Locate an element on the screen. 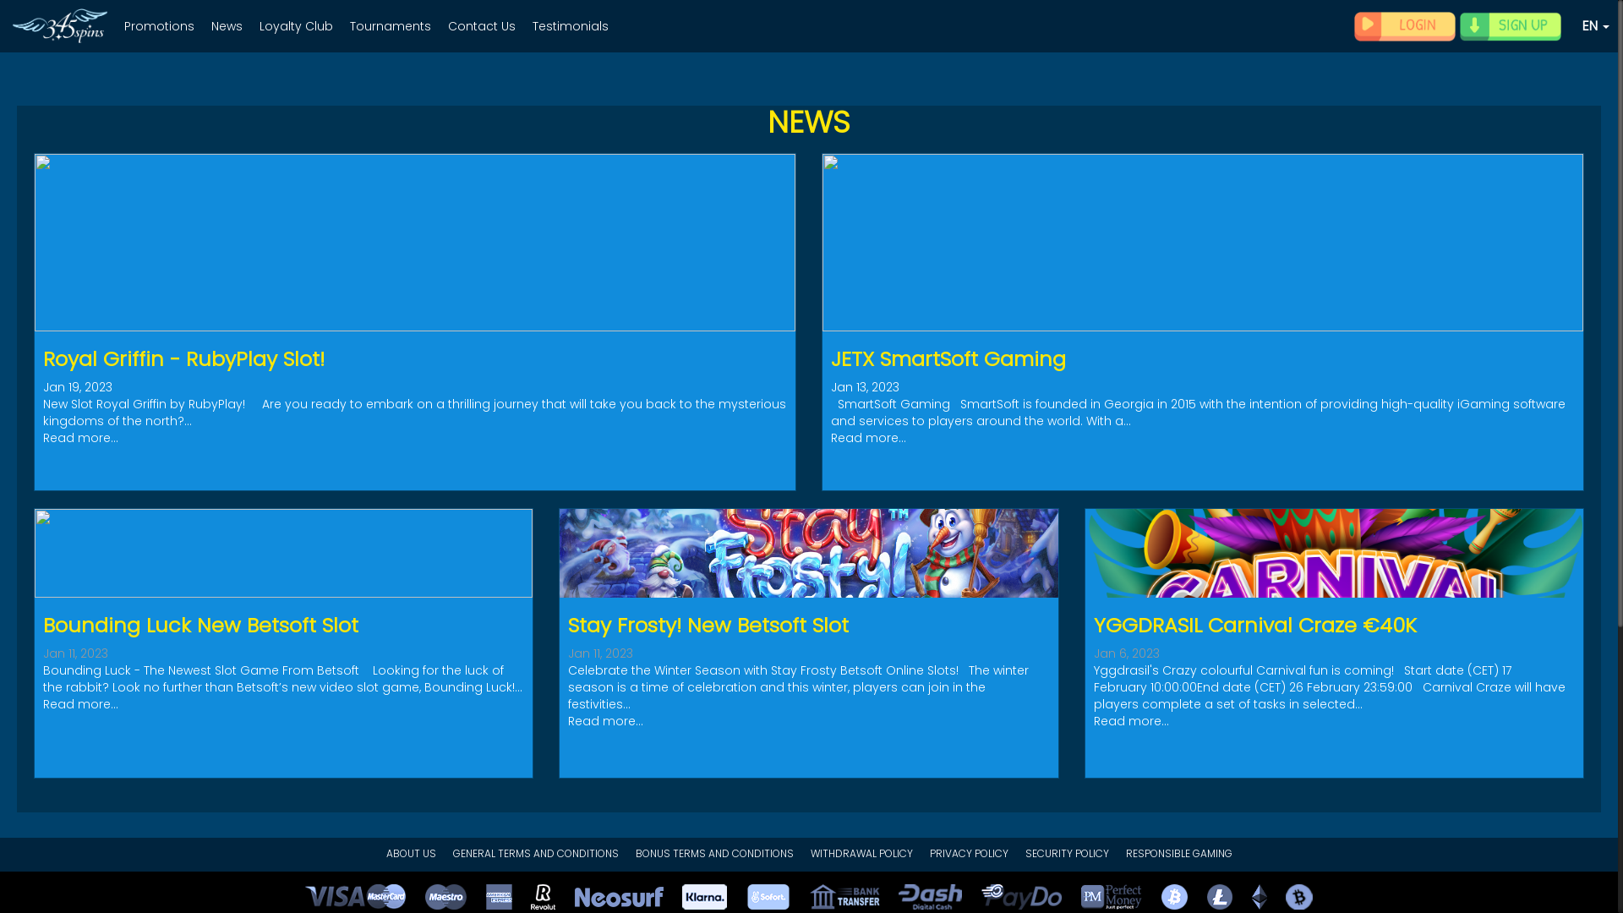 This screenshot has width=1623, height=913. Loyalty Club is located at coordinates (296, 24).